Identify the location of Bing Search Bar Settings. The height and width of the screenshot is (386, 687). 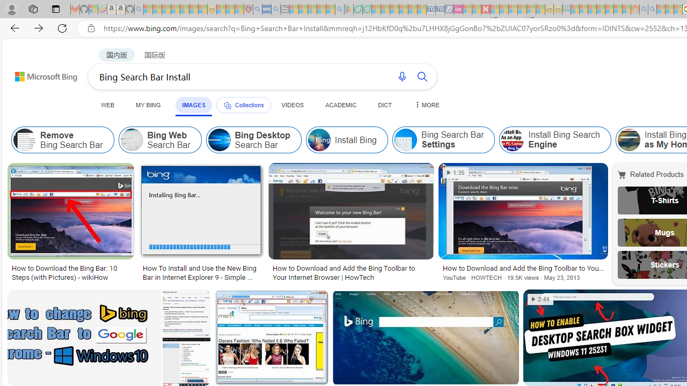
(443, 139).